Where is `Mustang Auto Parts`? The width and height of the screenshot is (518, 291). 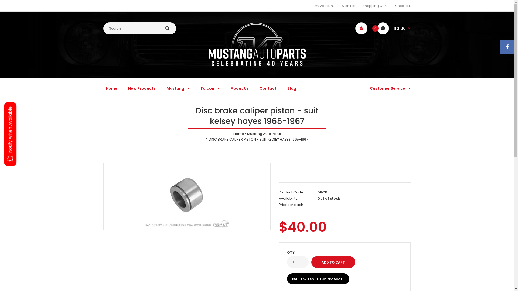
Mustang Auto Parts is located at coordinates (264, 134).